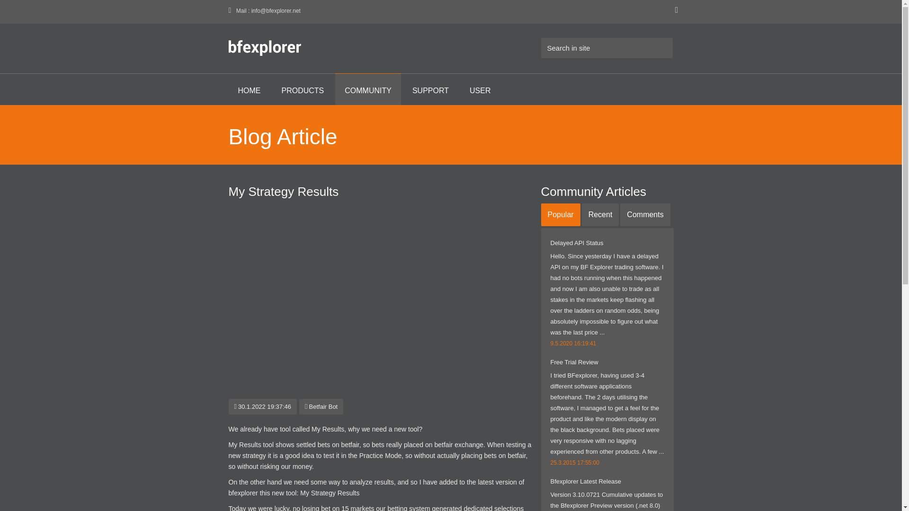  Describe the element at coordinates (577, 243) in the screenshot. I see `Delayed API Status` at that location.